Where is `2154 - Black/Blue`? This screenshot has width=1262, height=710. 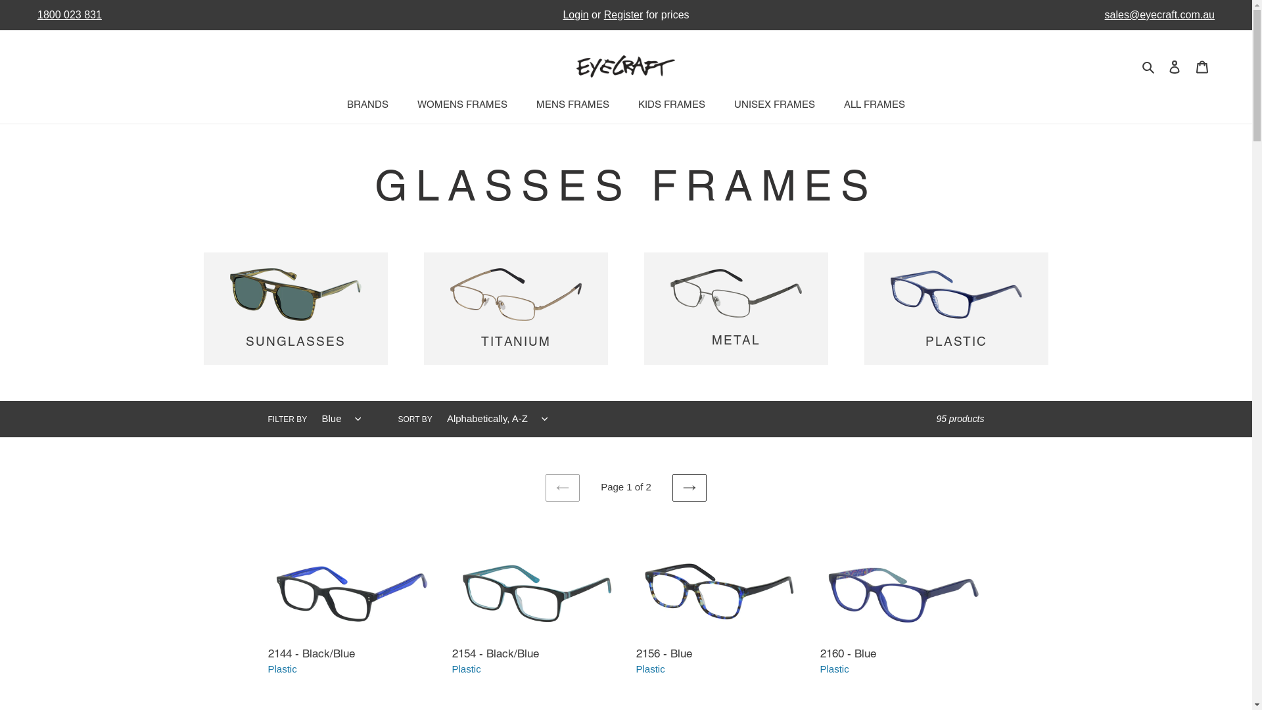
2154 - Black/Blue is located at coordinates (534, 600).